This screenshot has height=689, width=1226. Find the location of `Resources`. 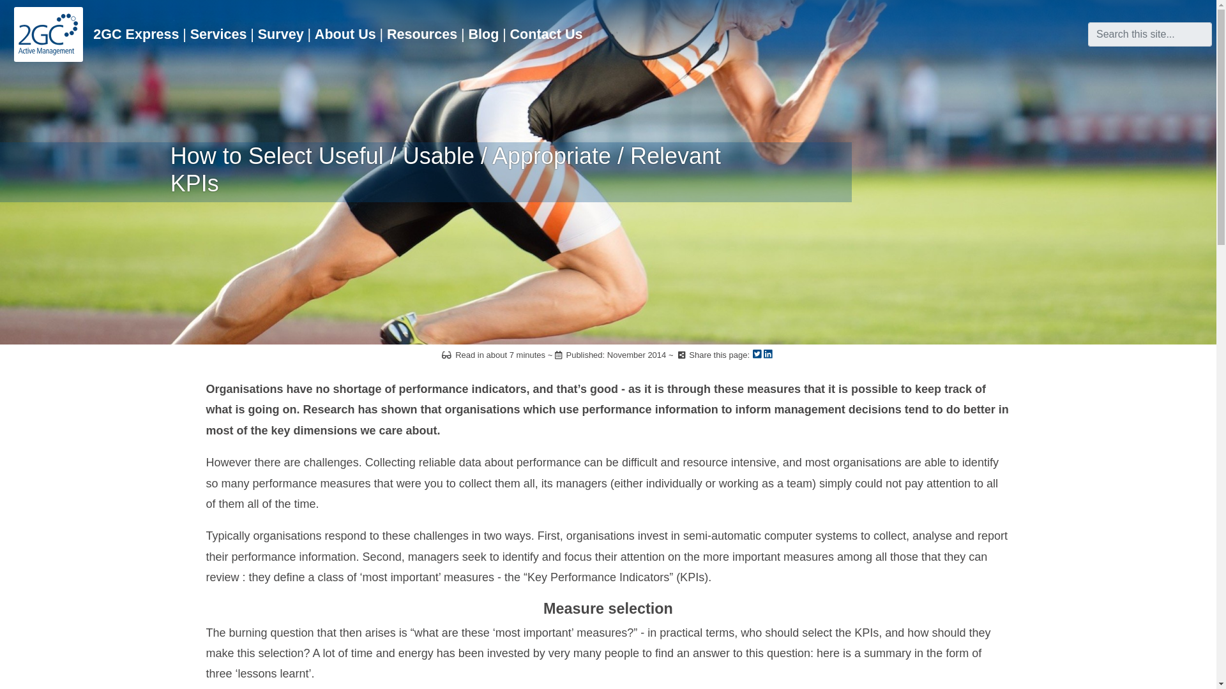

Resources is located at coordinates (421, 36).